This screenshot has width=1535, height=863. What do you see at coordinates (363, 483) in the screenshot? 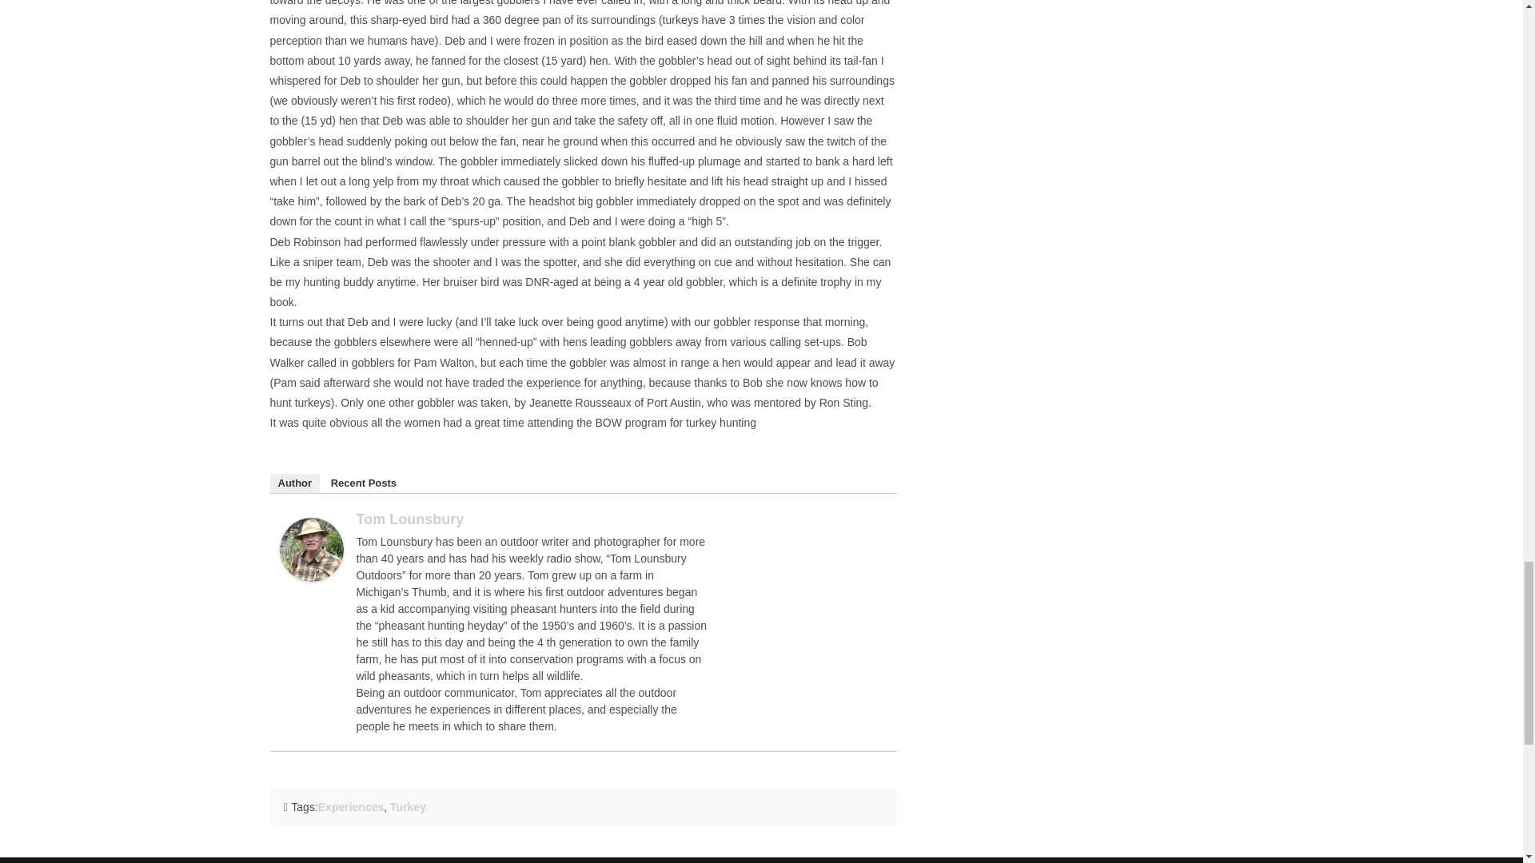
I see `Recent Posts` at bounding box center [363, 483].